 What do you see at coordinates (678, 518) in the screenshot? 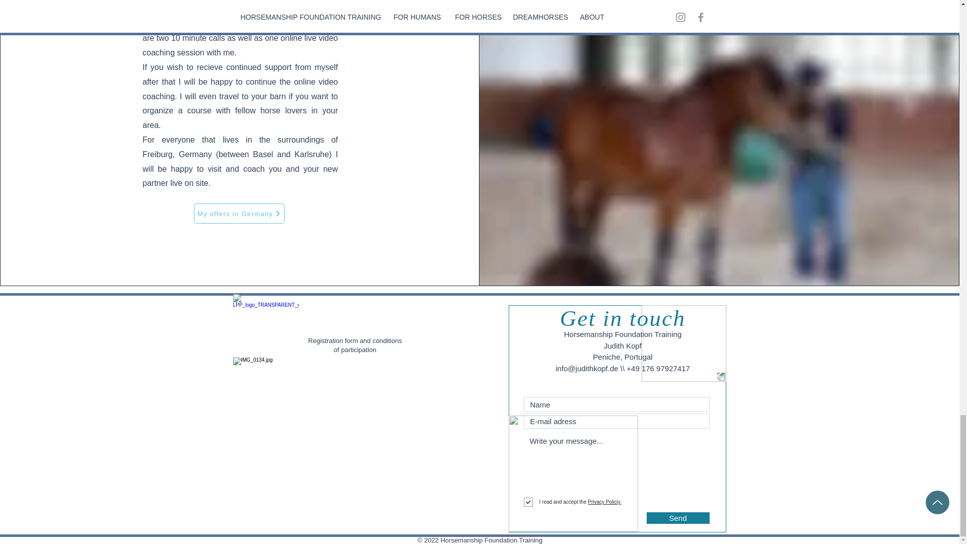
I see `Send` at bounding box center [678, 518].